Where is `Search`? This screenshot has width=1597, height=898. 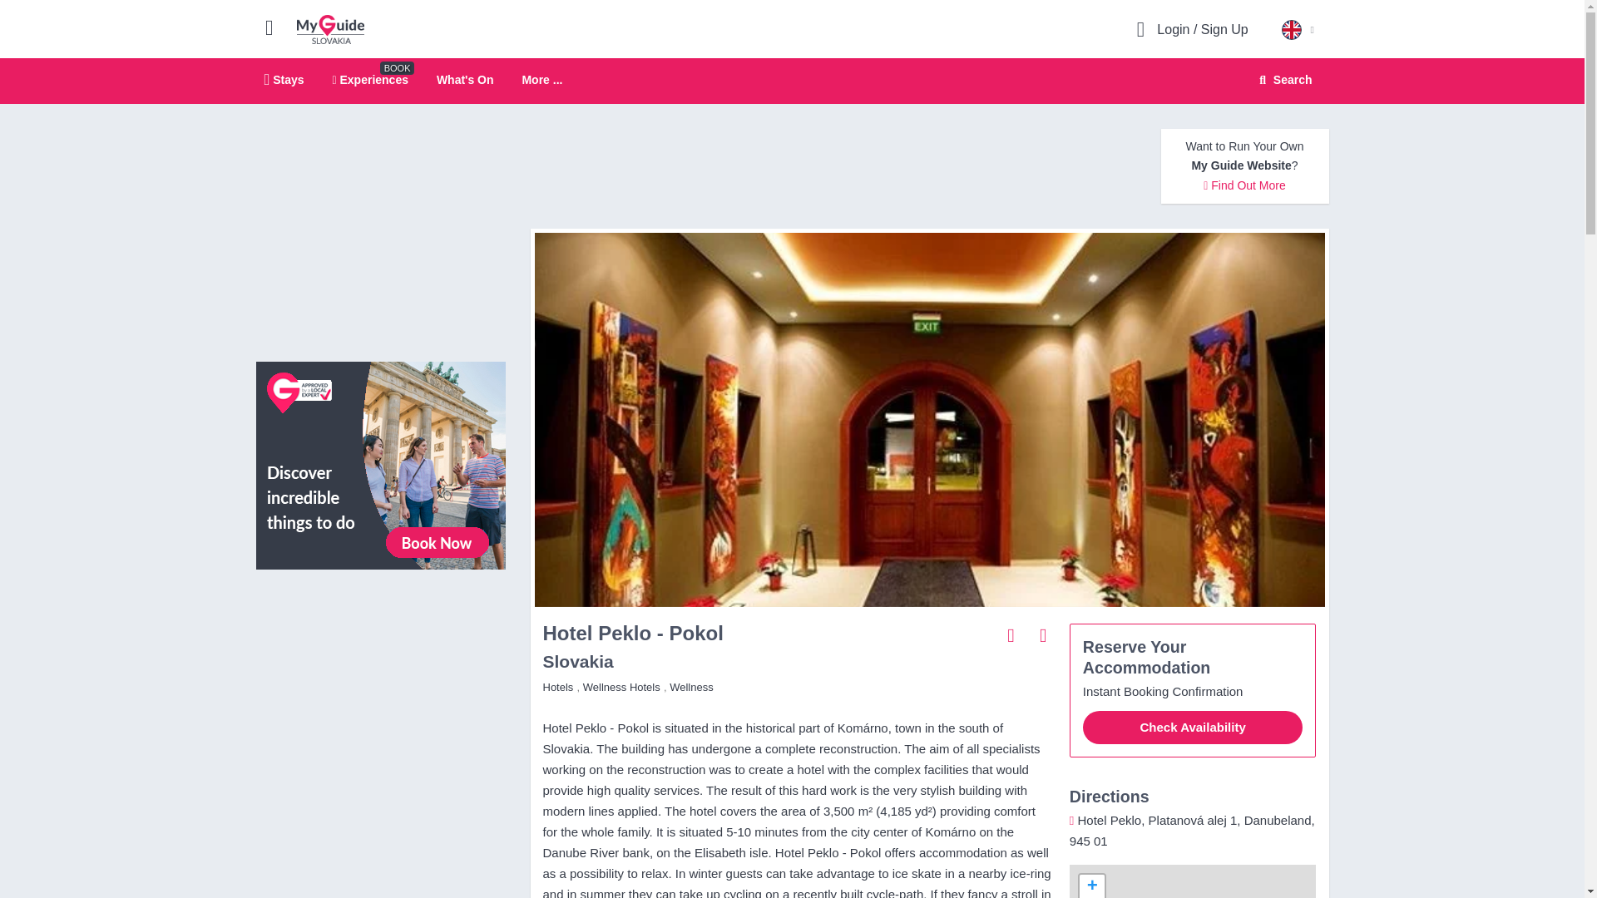 Search is located at coordinates (1091, 886).